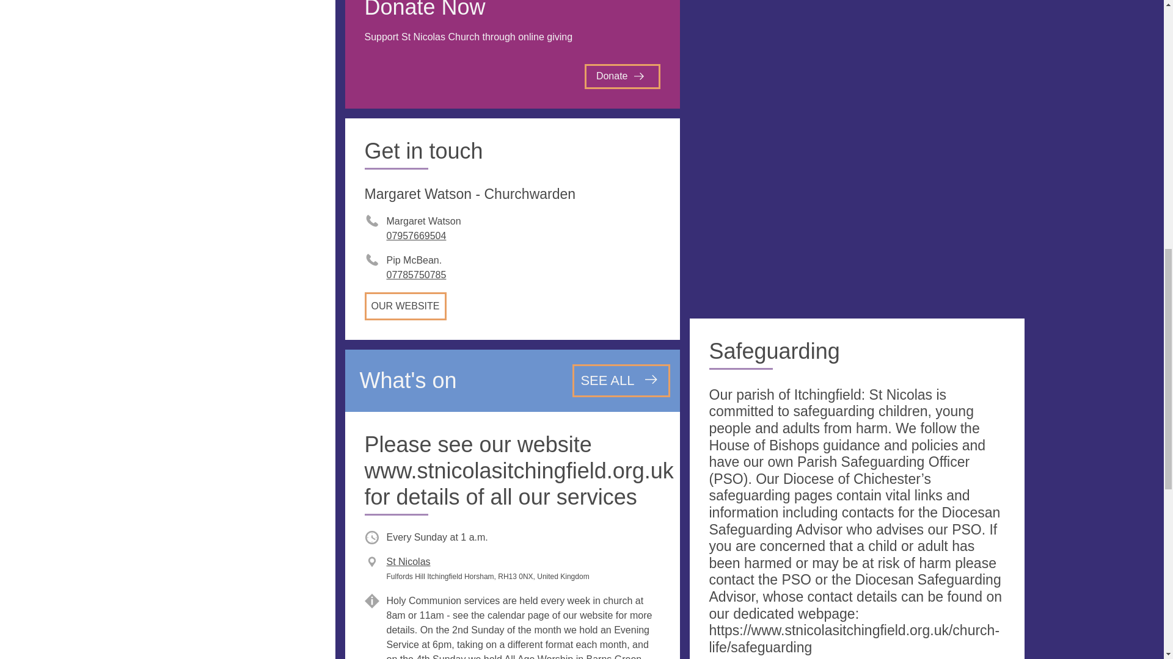 The height and width of the screenshot is (659, 1173). What do you see at coordinates (622, 76) in the screenshot?
I see `Donate` at bounding box center [622, 76].